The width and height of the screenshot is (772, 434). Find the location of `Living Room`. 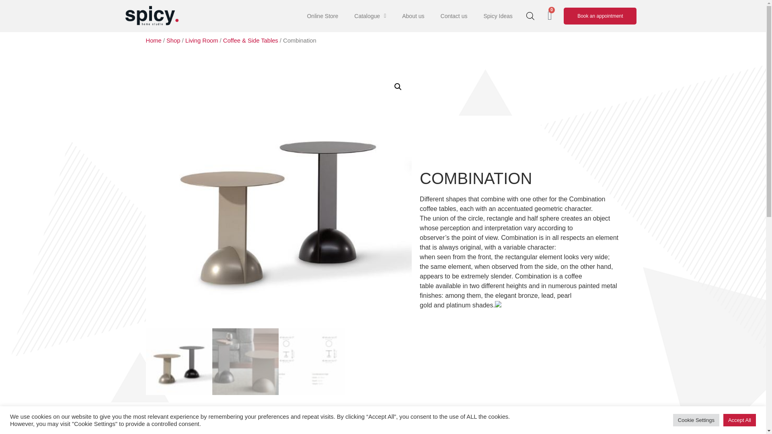

Living Room is located at coordinates (202, 40).